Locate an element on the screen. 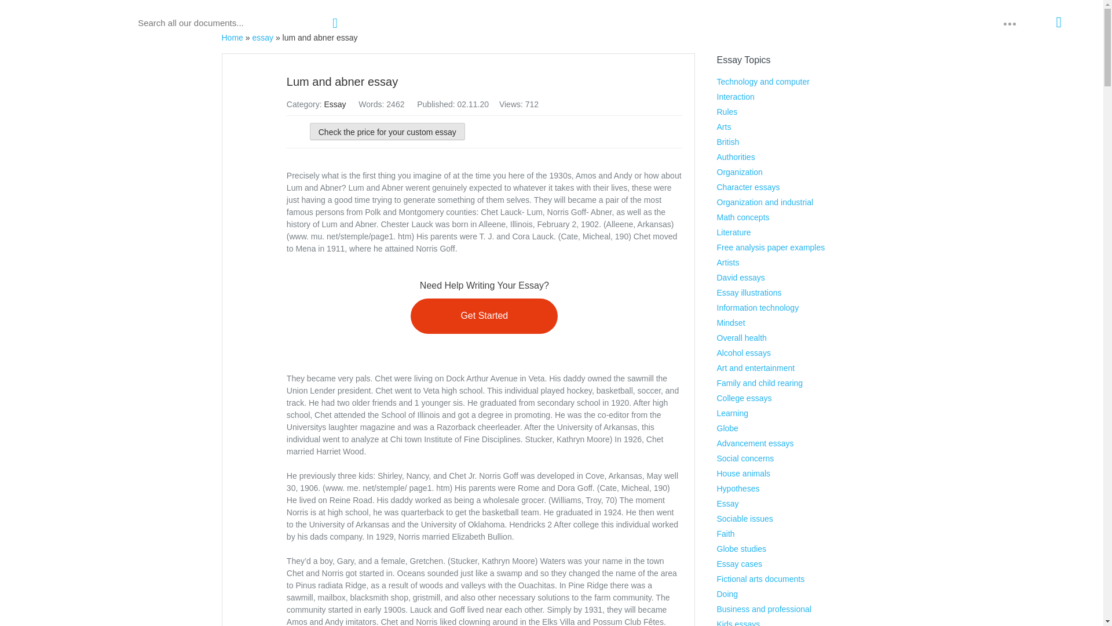 The width and height of the screenshot is (1112, 626). Contact is located at coordinates (891, 22).